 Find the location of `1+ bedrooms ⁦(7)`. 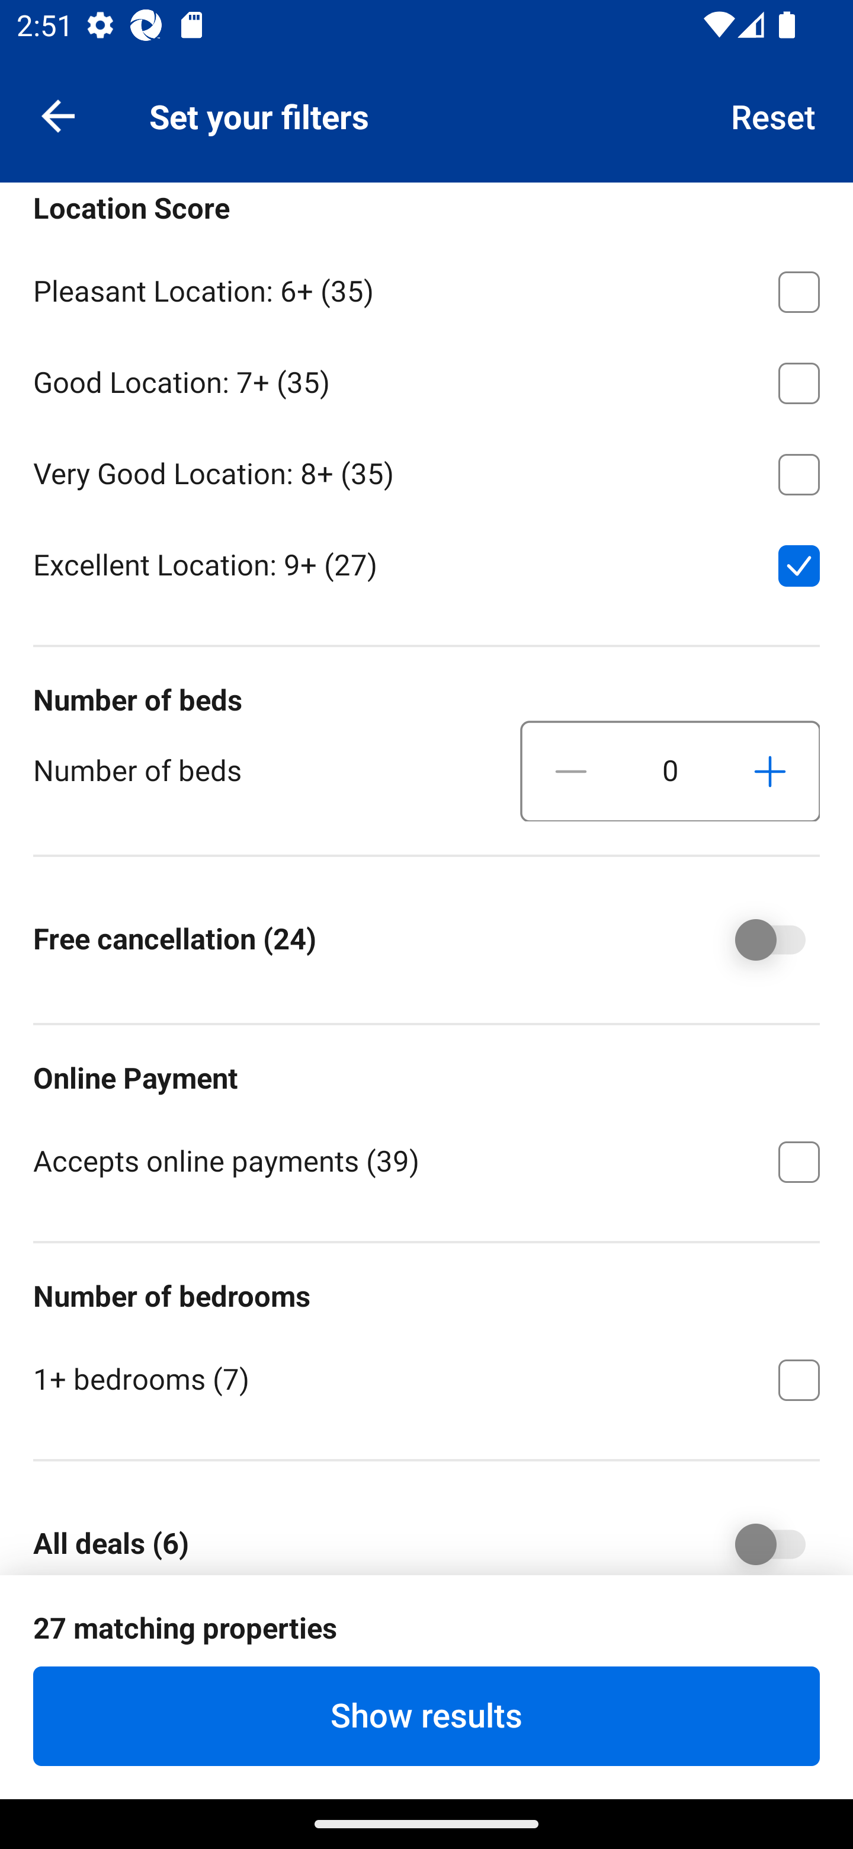

1+ bedrooms ⁦(7) is located at coordinates (426, 1378).